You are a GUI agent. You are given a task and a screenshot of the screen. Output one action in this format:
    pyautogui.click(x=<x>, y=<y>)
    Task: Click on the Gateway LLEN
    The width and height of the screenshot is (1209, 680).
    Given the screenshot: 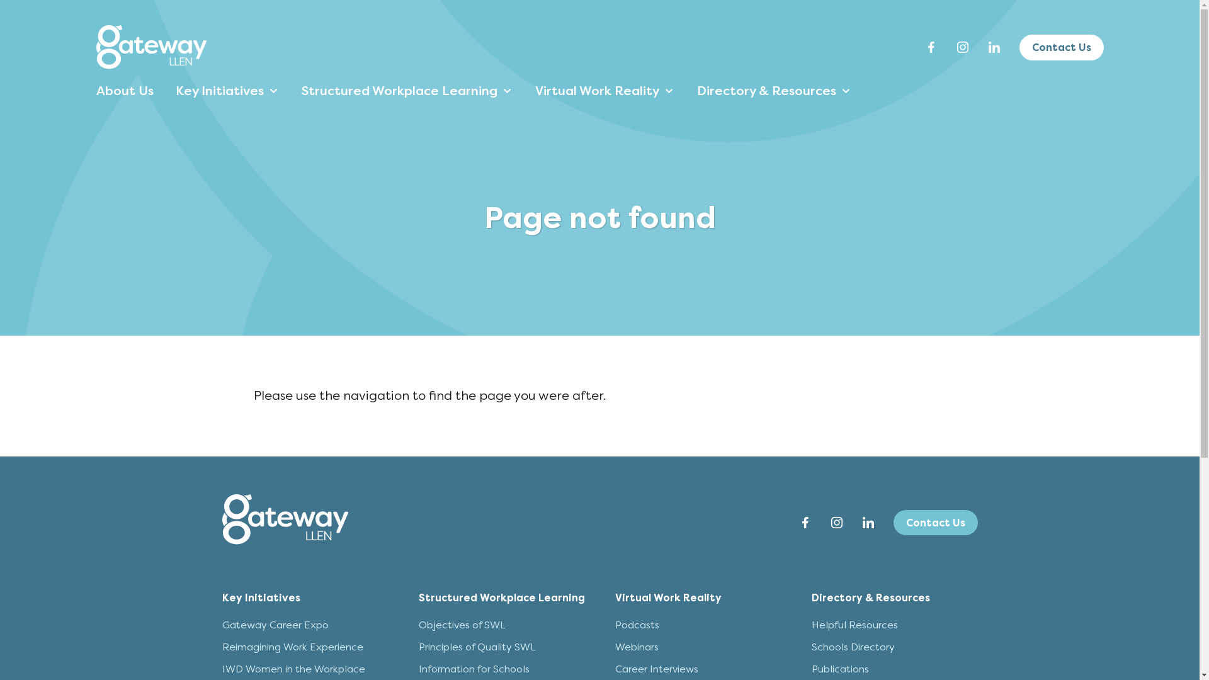 What is the action you would take?
    pyautogui.click(x=285, y=523)
    